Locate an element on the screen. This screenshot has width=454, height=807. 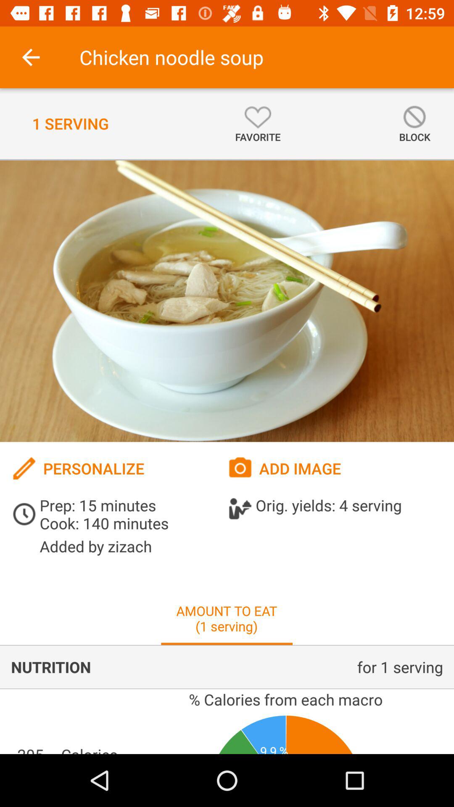
click the item to the left of the chicken noodle soup icon is located at coordinates (31, 57).